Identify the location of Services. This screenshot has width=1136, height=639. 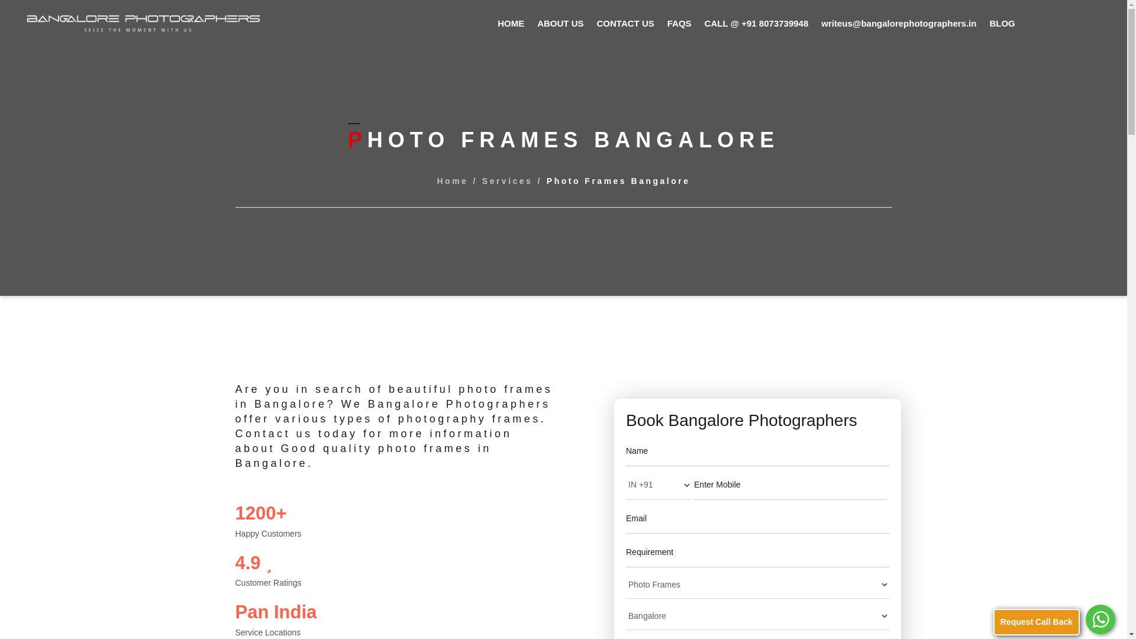
(507, 181).